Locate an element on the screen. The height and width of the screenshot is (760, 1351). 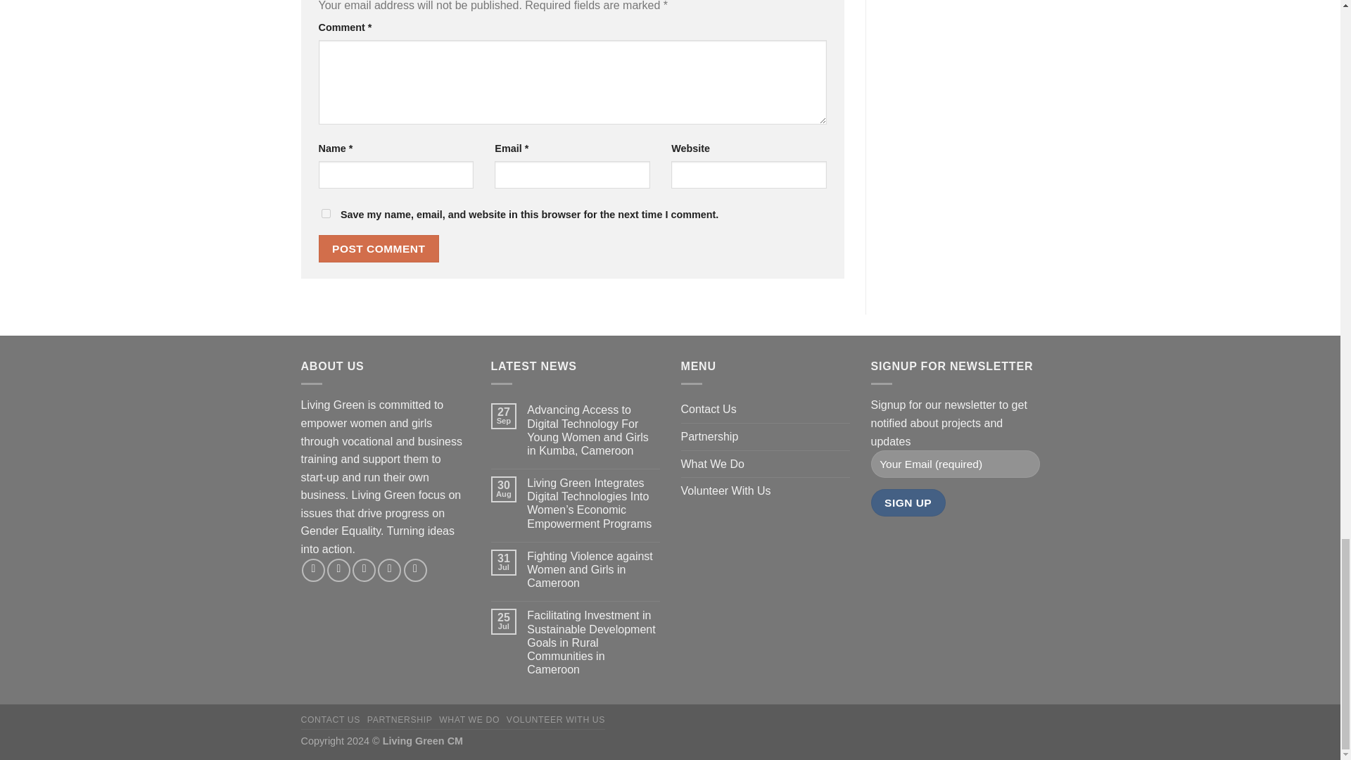
Post Comment is located at coordinates (379, 248).